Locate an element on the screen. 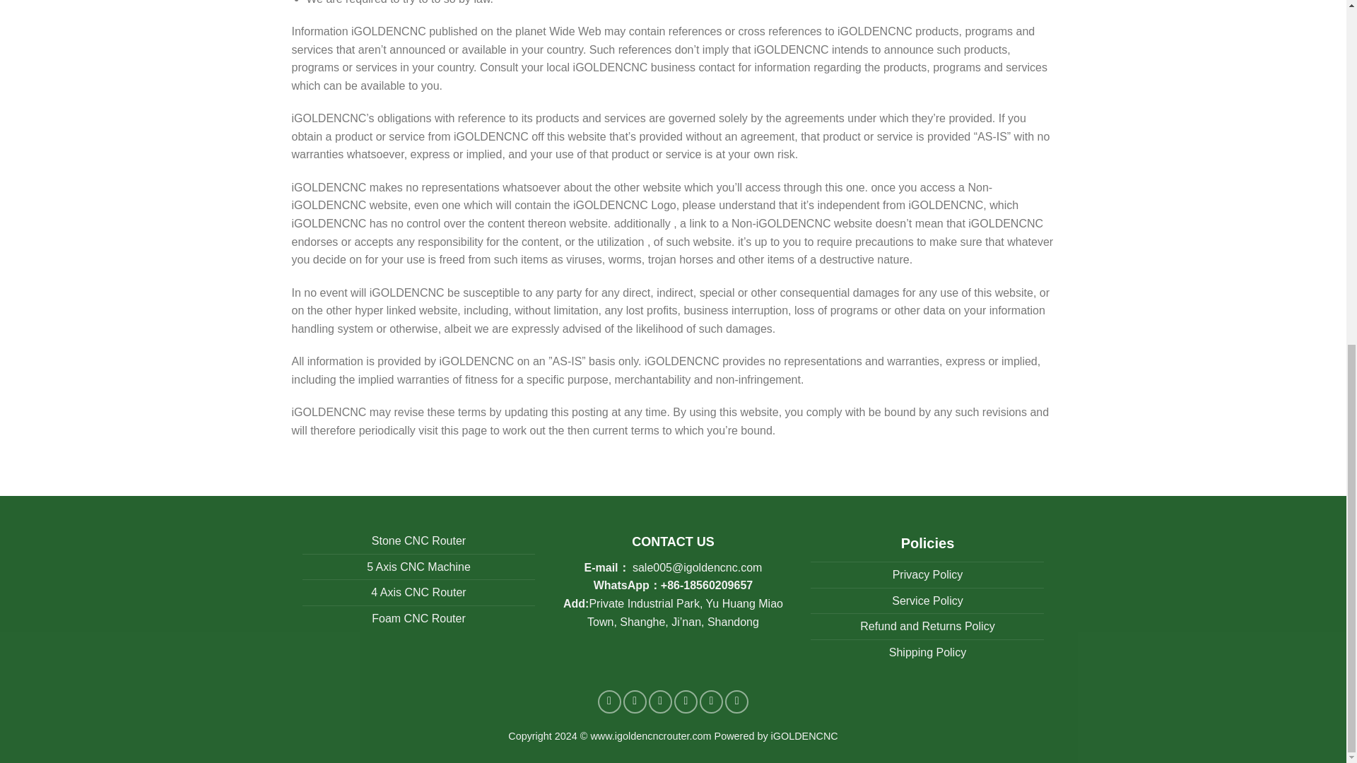 The width and height of the screenshot is (1357, 763). Follow on Pinterest is located at coordinates (686, 702).